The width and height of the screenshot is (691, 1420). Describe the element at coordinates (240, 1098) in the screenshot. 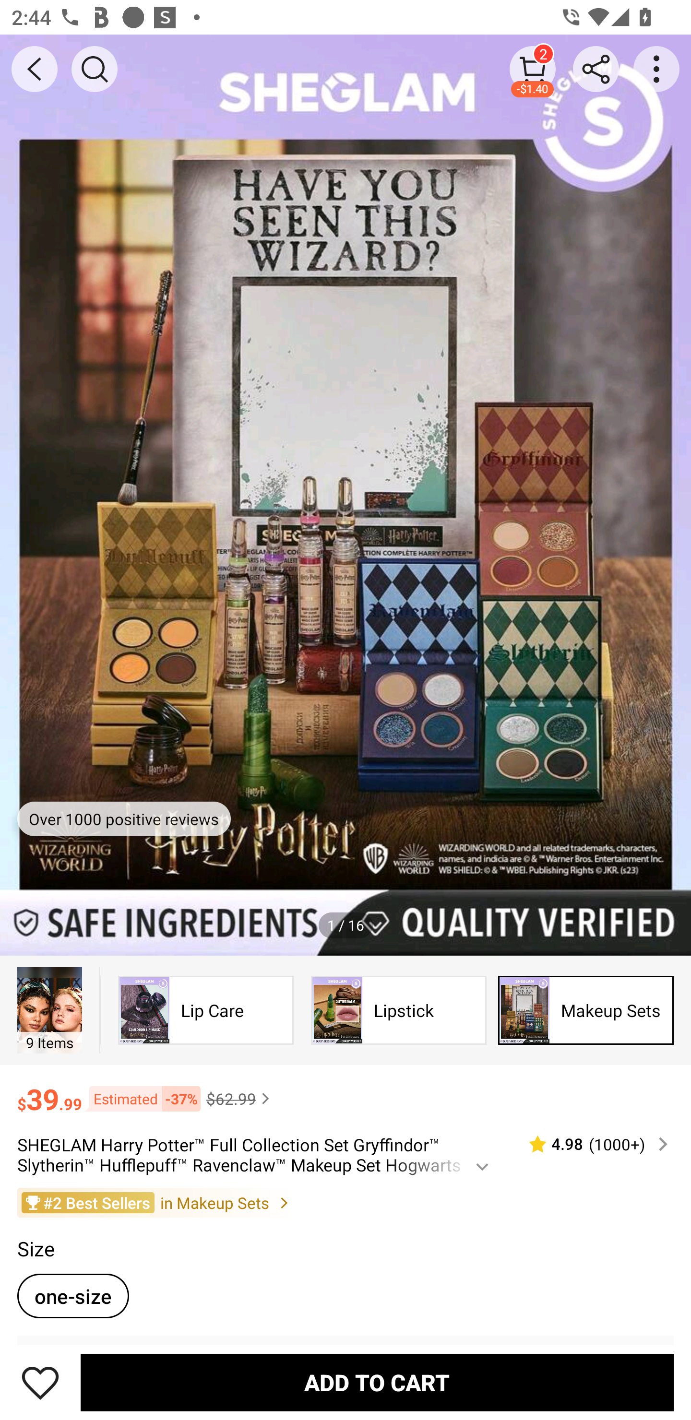

I see `$62.99` at that location.